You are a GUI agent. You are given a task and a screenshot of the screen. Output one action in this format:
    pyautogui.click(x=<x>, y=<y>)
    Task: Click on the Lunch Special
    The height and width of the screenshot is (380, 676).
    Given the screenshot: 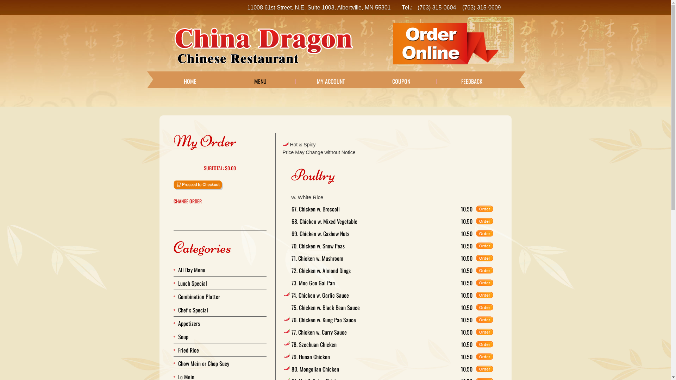 What is the action you would take?
    pyautogui.click(x=193, y=283)
    